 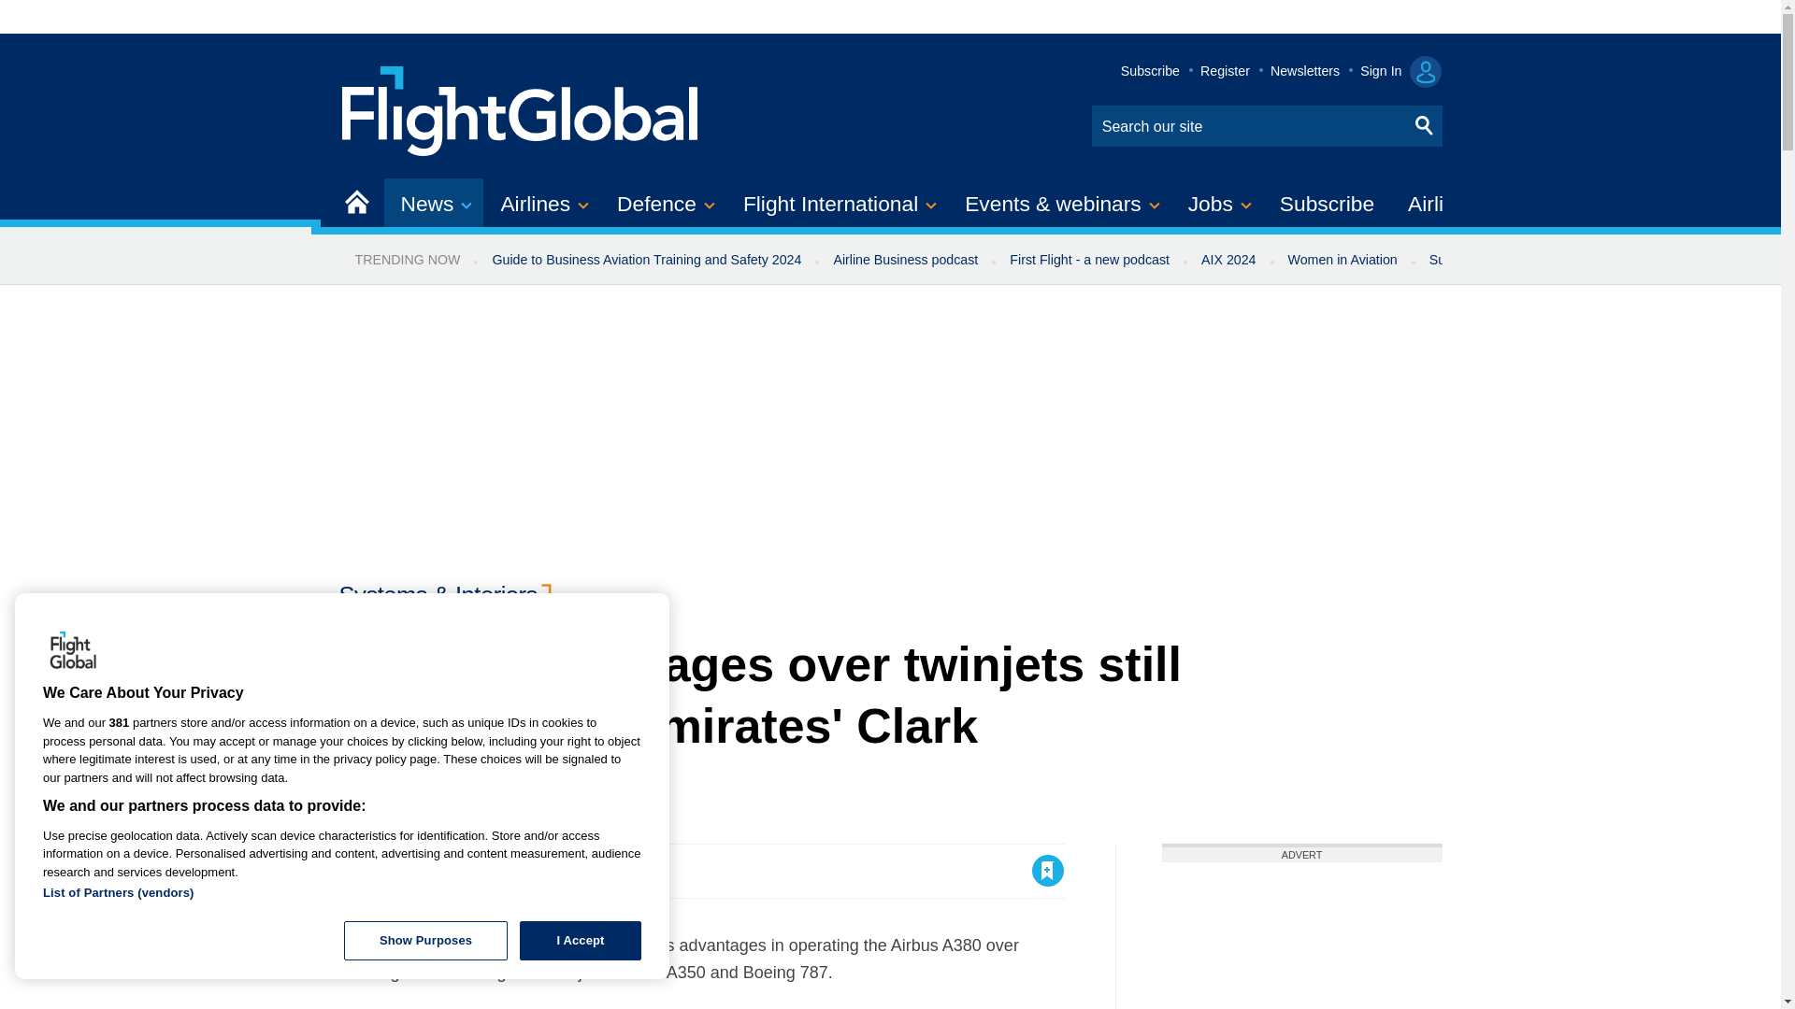 I want to click on Share this on Twitter, so click(x=395, y=871).